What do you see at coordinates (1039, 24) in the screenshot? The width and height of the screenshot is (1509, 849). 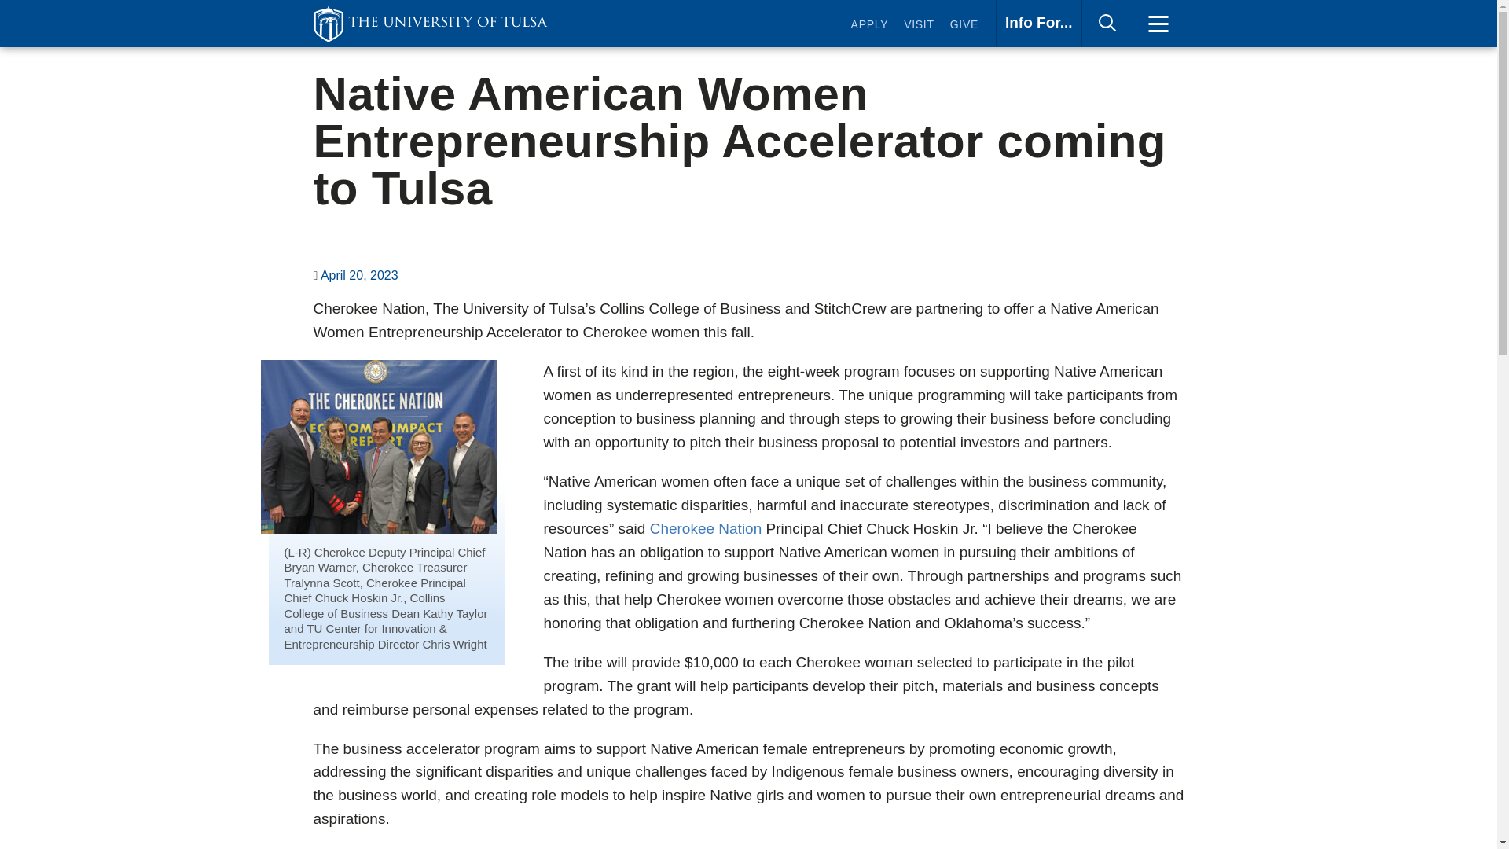 I see `GIVE` at bounding box center [1039, 24].